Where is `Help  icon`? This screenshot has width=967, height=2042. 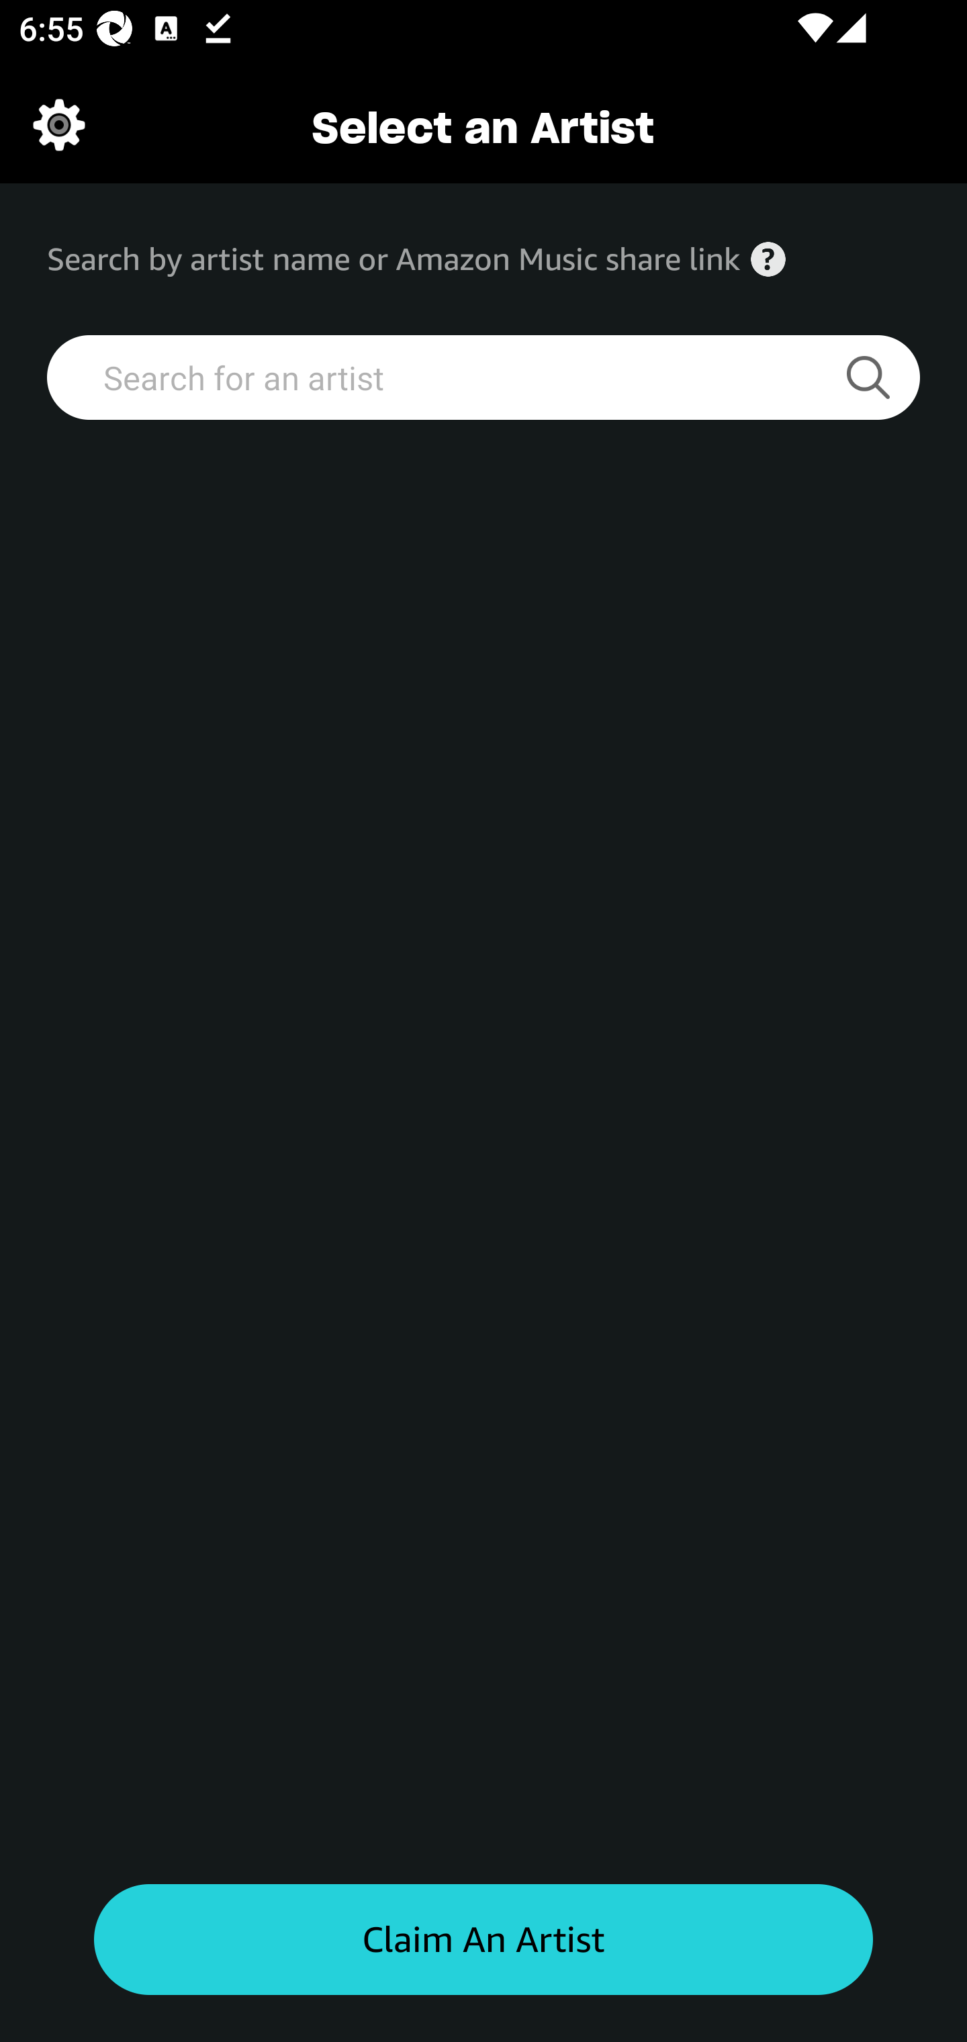 Help  icon is located at coordinates (768, 259).